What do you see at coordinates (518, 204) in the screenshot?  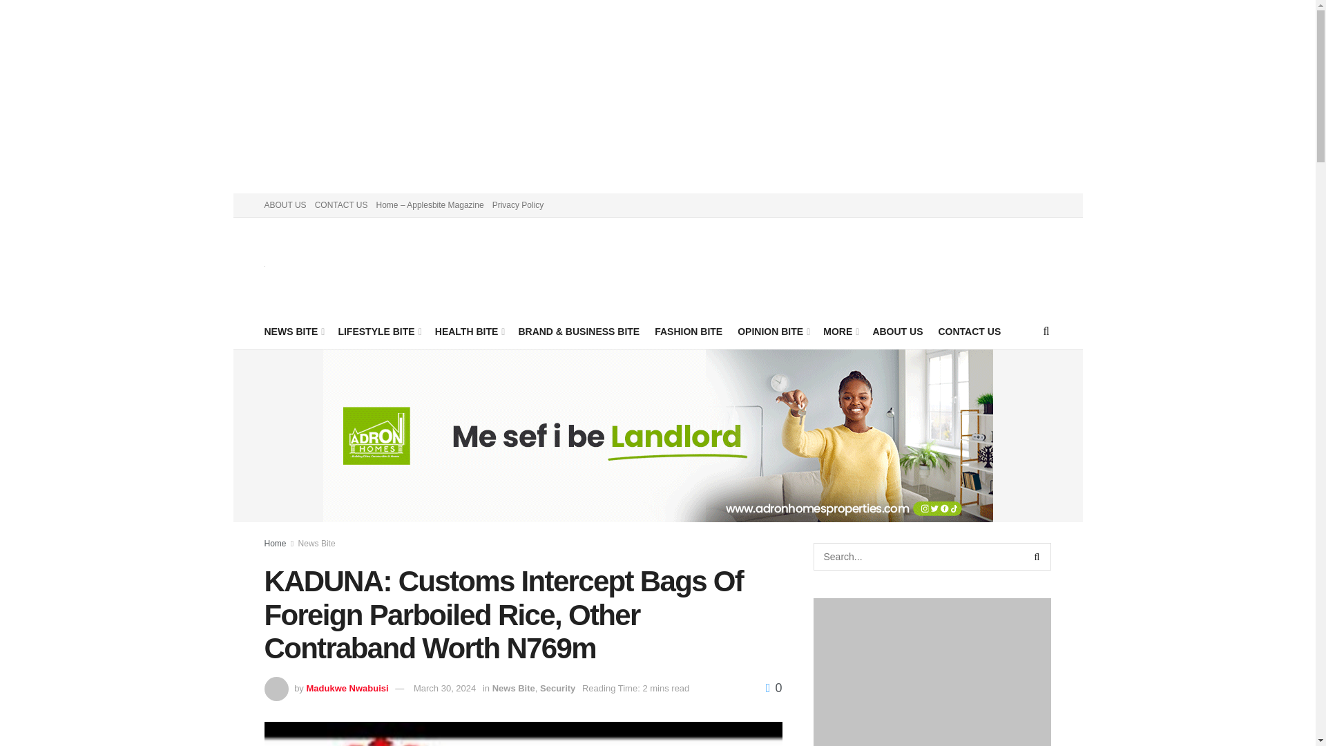 I see `Privacy Policy` at bounding box center [518, 204].